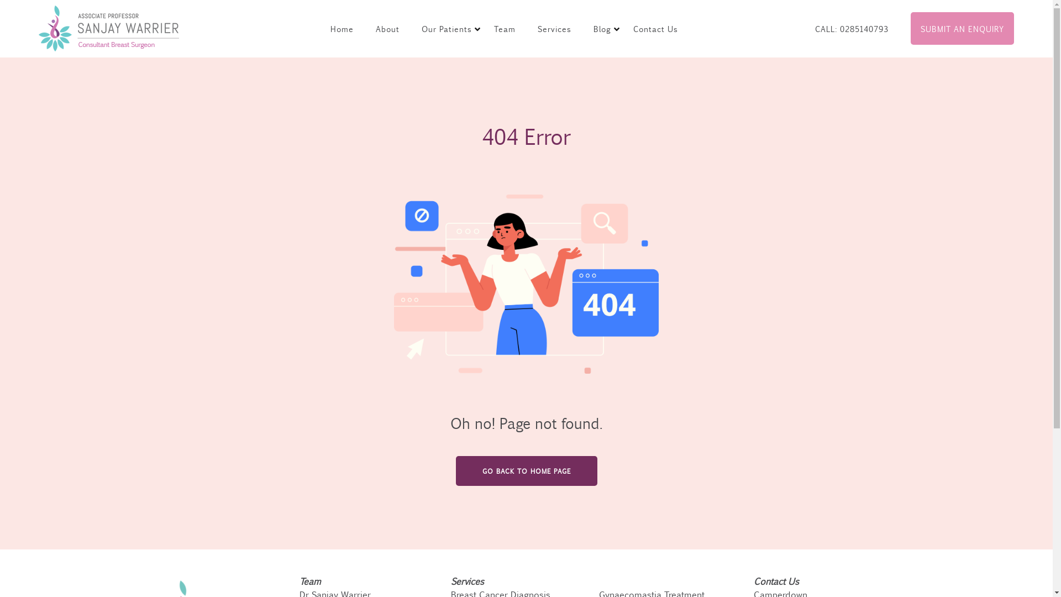  What do you see at coordinates (310, 582) in the screenshot?
I see `Team` at bounding box center [310, 582].